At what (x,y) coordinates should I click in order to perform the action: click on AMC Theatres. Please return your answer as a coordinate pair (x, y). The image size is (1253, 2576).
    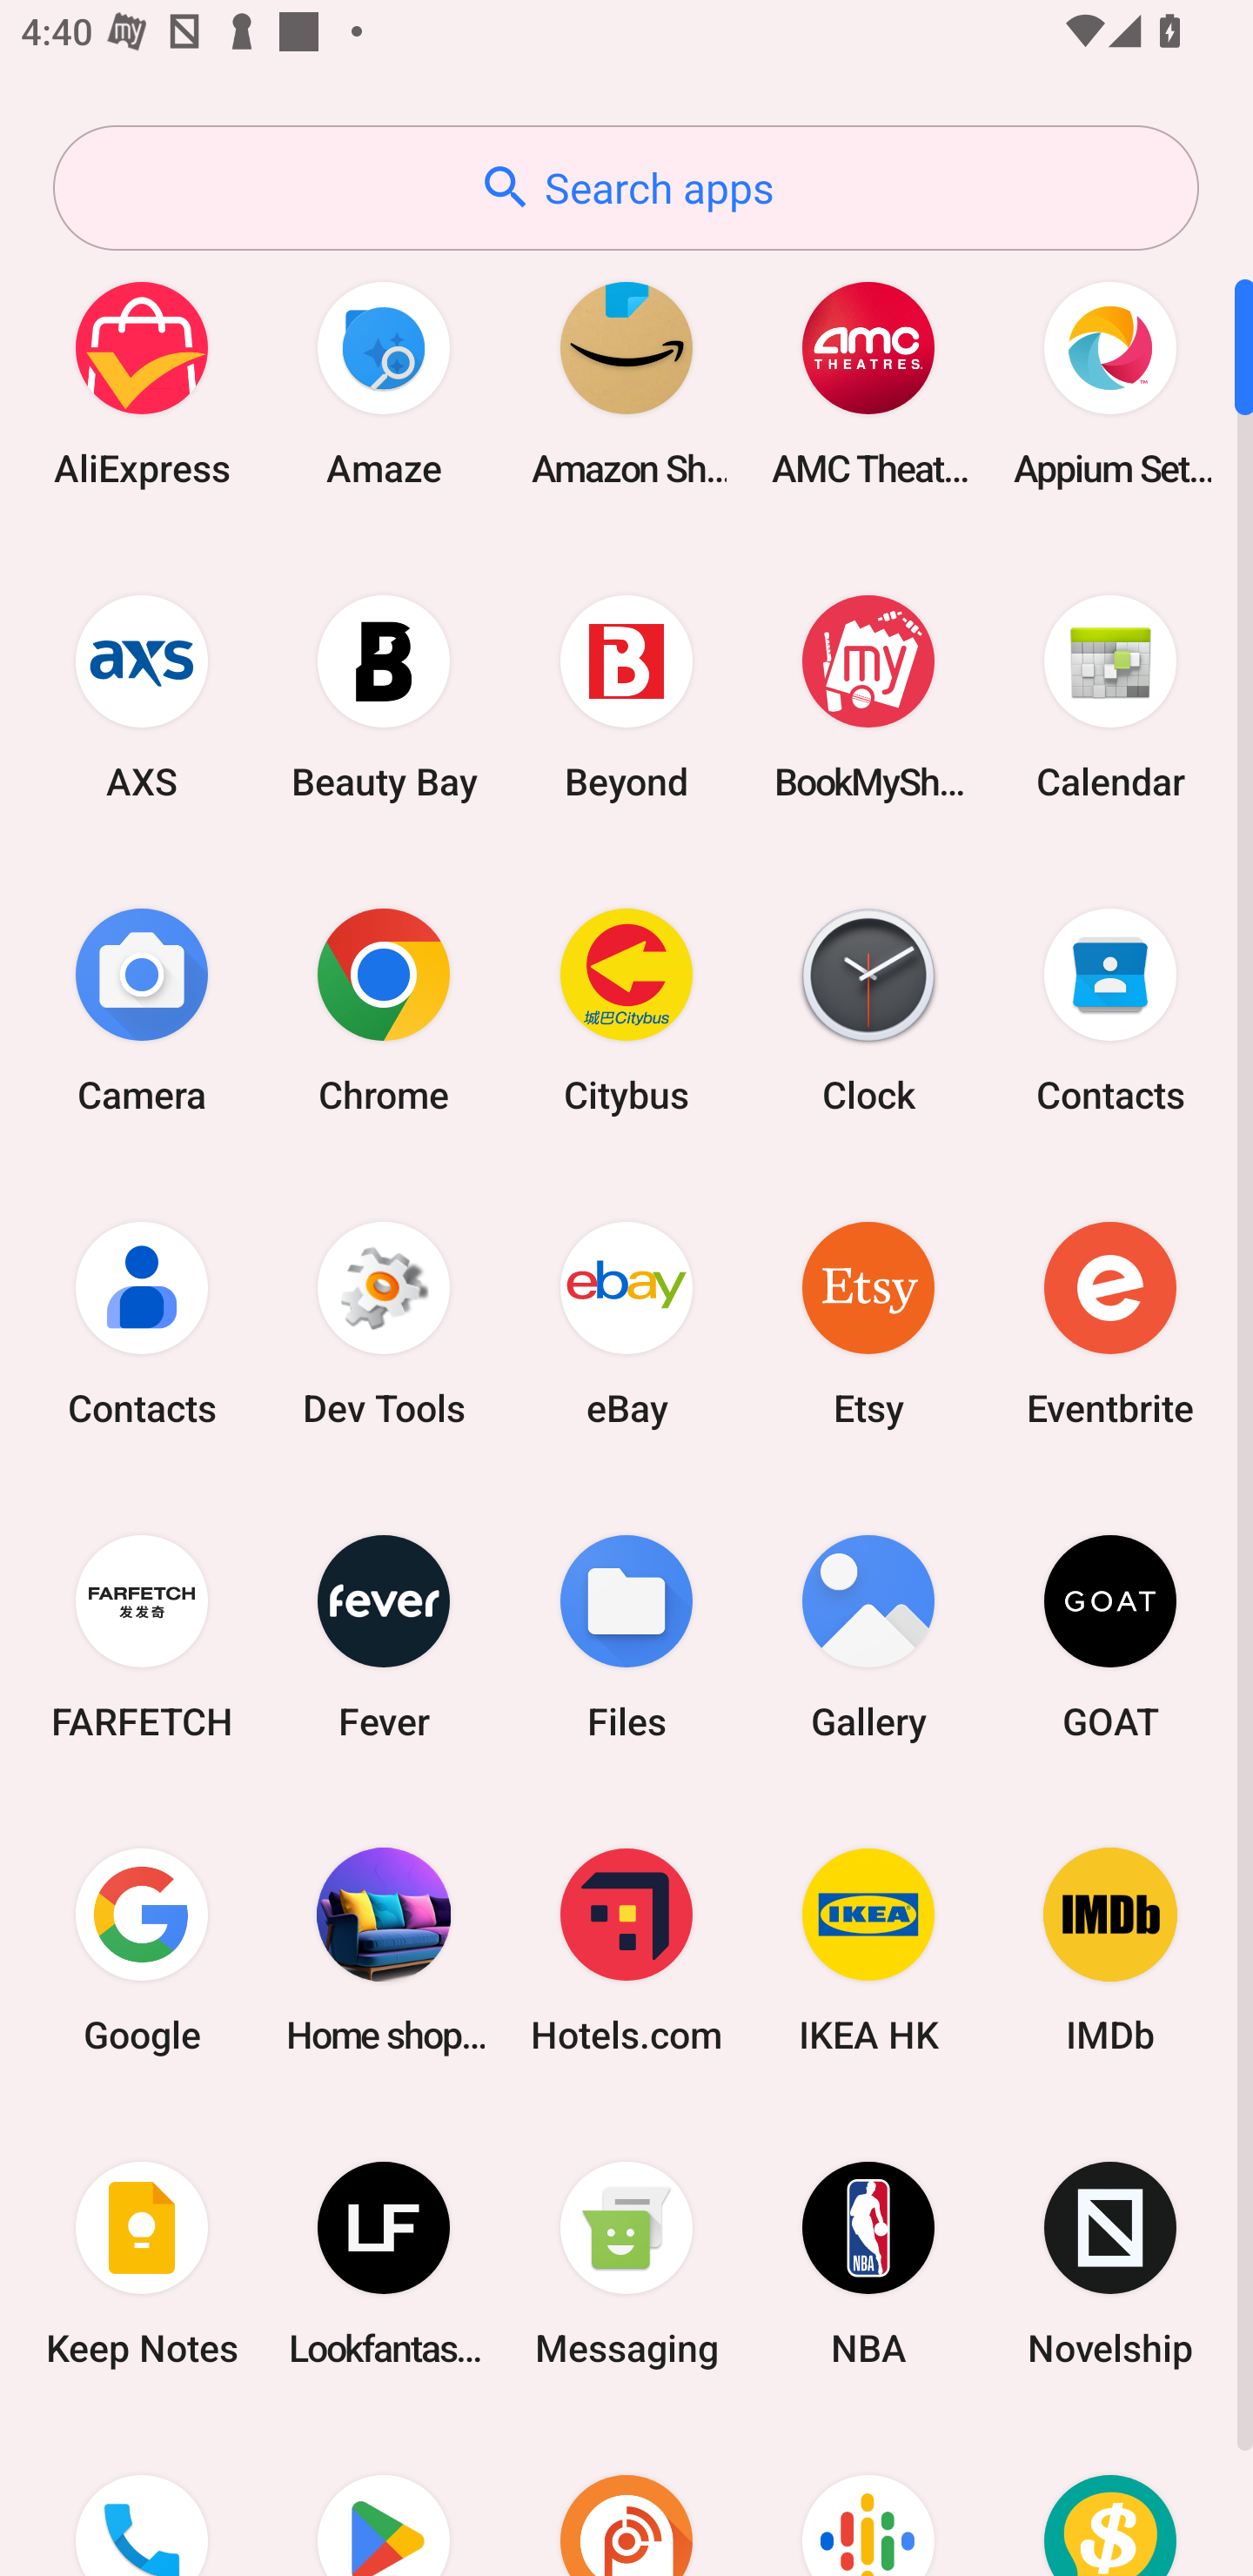
    Looking at the image, I should click on (868, 383).